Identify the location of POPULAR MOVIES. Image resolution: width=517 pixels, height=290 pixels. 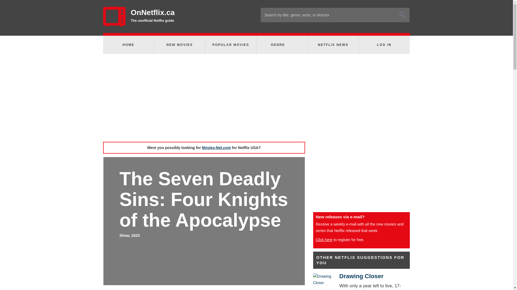
(230, 45).